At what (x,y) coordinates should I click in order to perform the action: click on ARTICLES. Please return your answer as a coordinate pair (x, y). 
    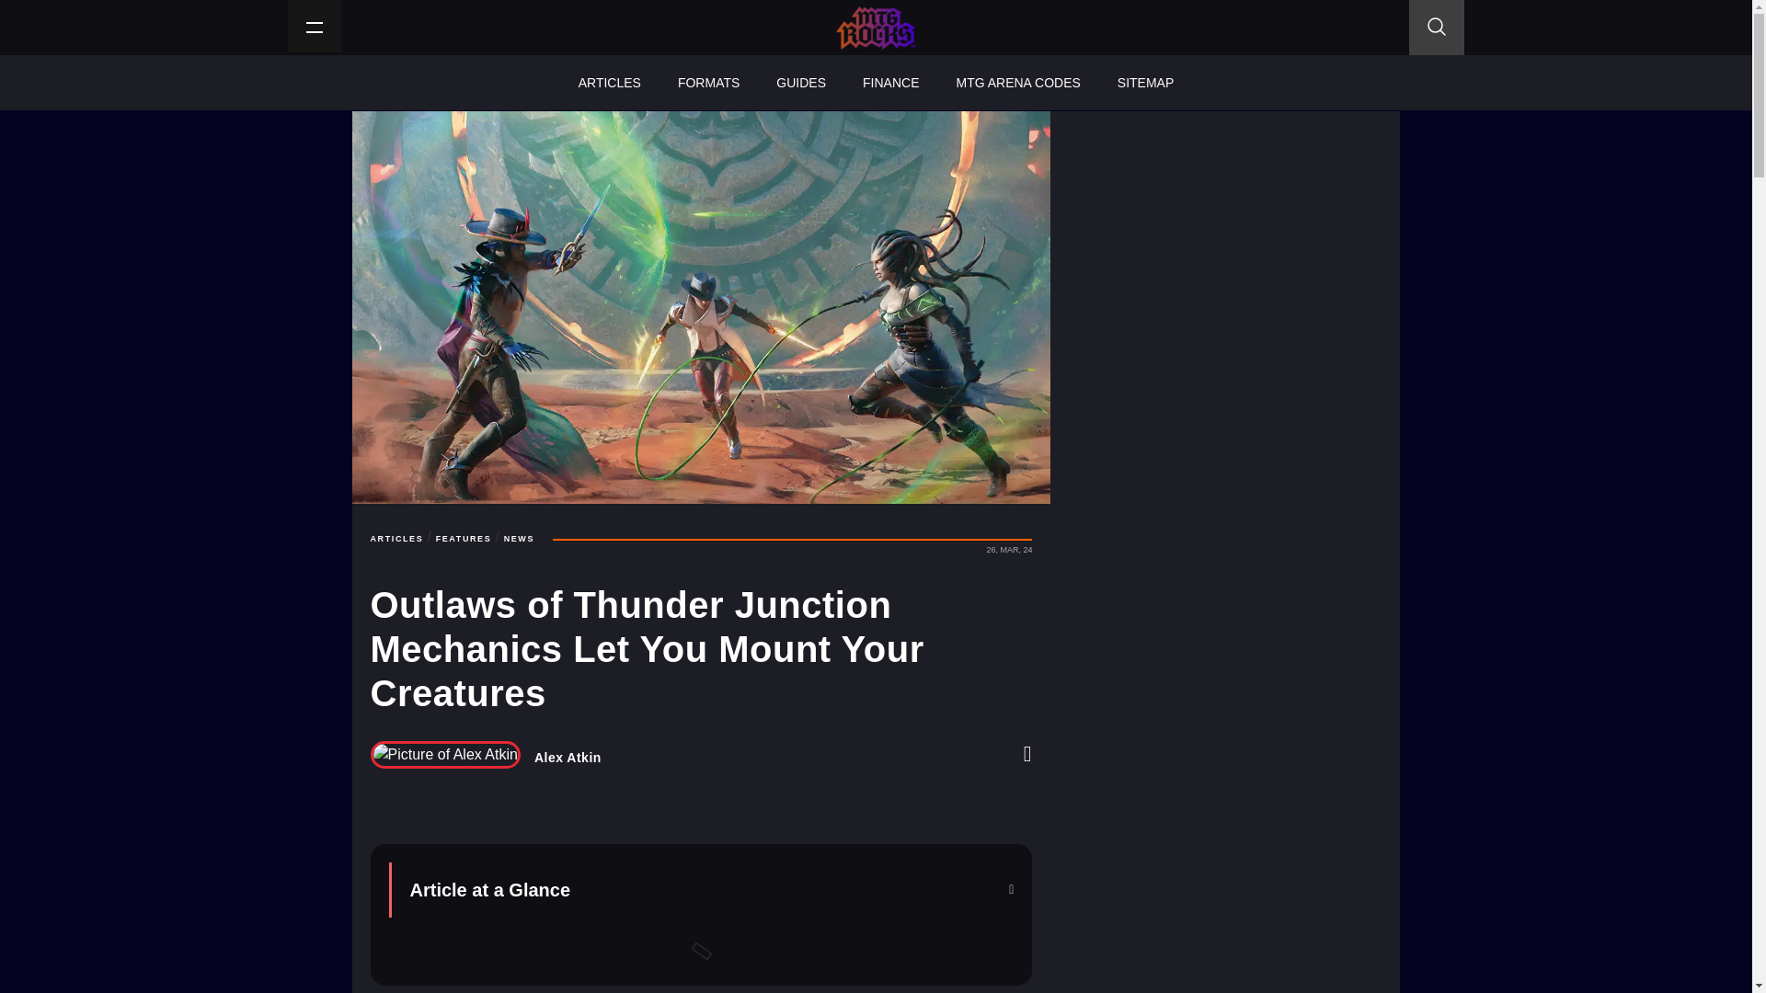
    Looking at the image, I should click on (609, 83).